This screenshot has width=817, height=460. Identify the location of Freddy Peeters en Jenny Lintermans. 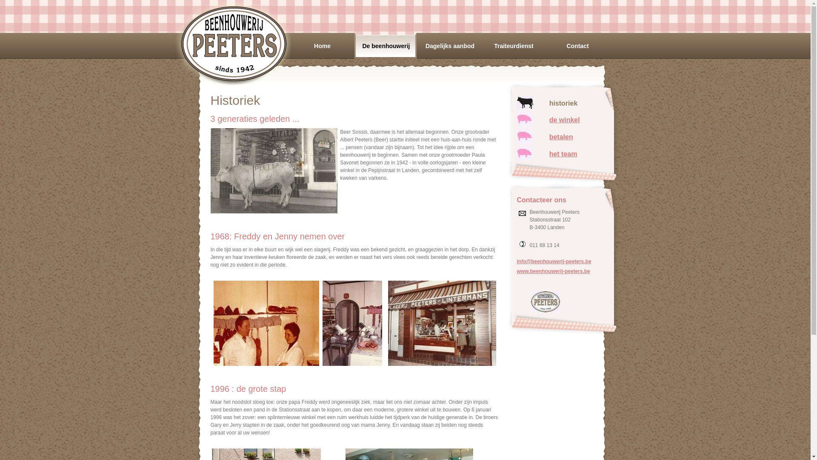
(266, 323).